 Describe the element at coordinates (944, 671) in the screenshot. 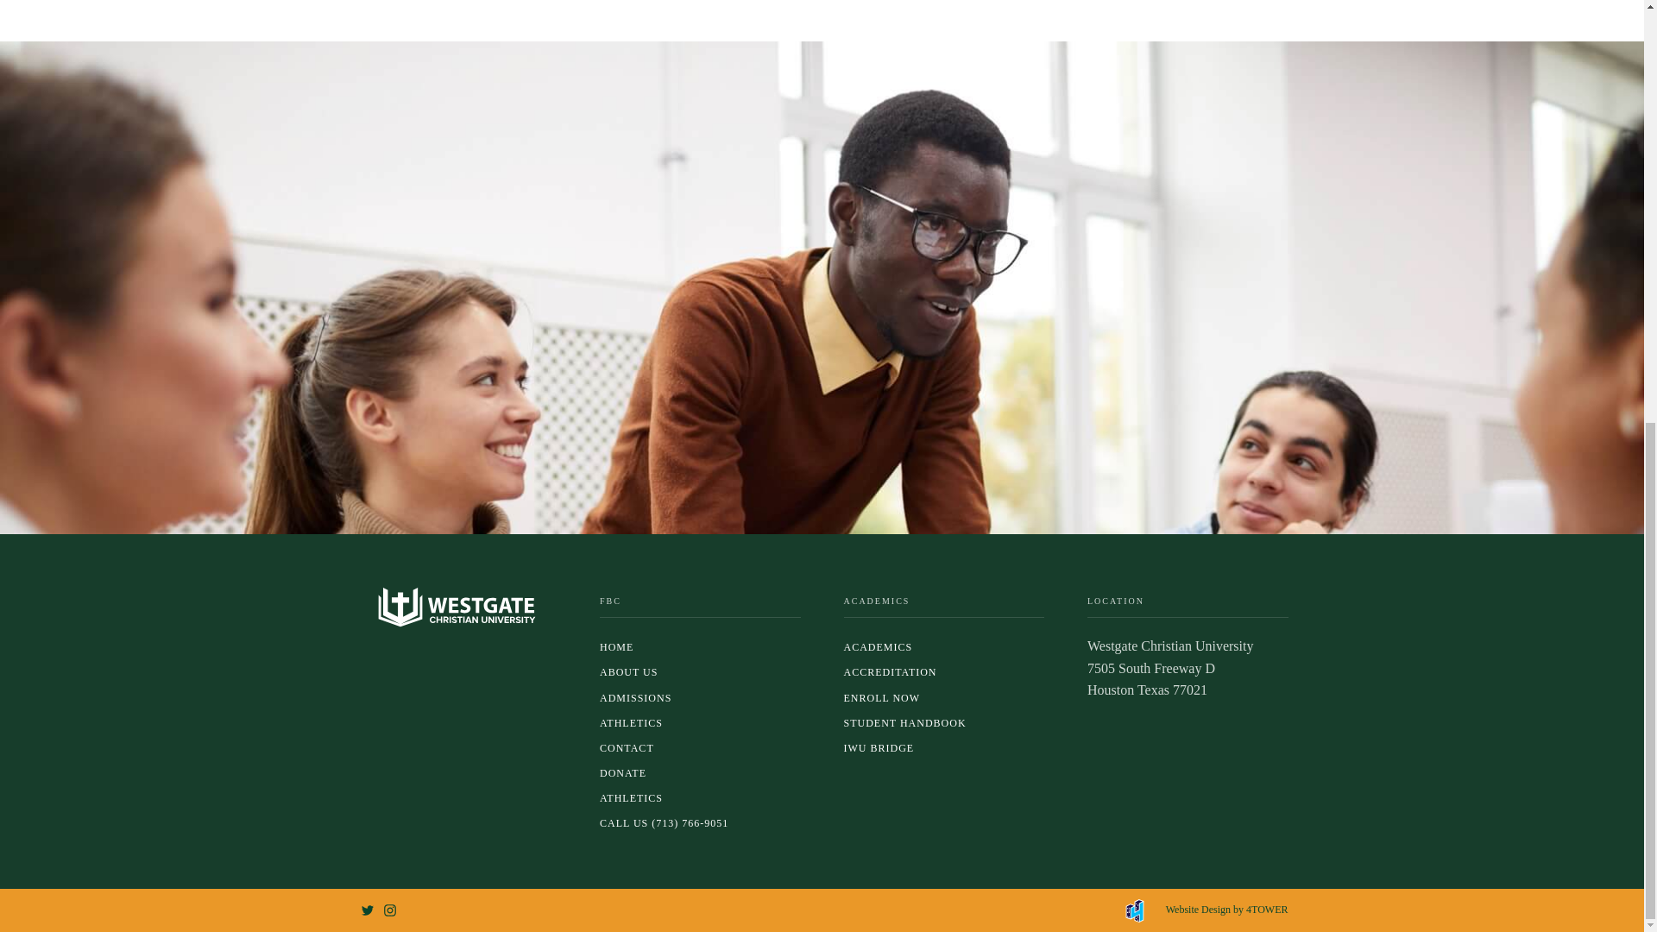

I see `ACCREDITATION` at that location.